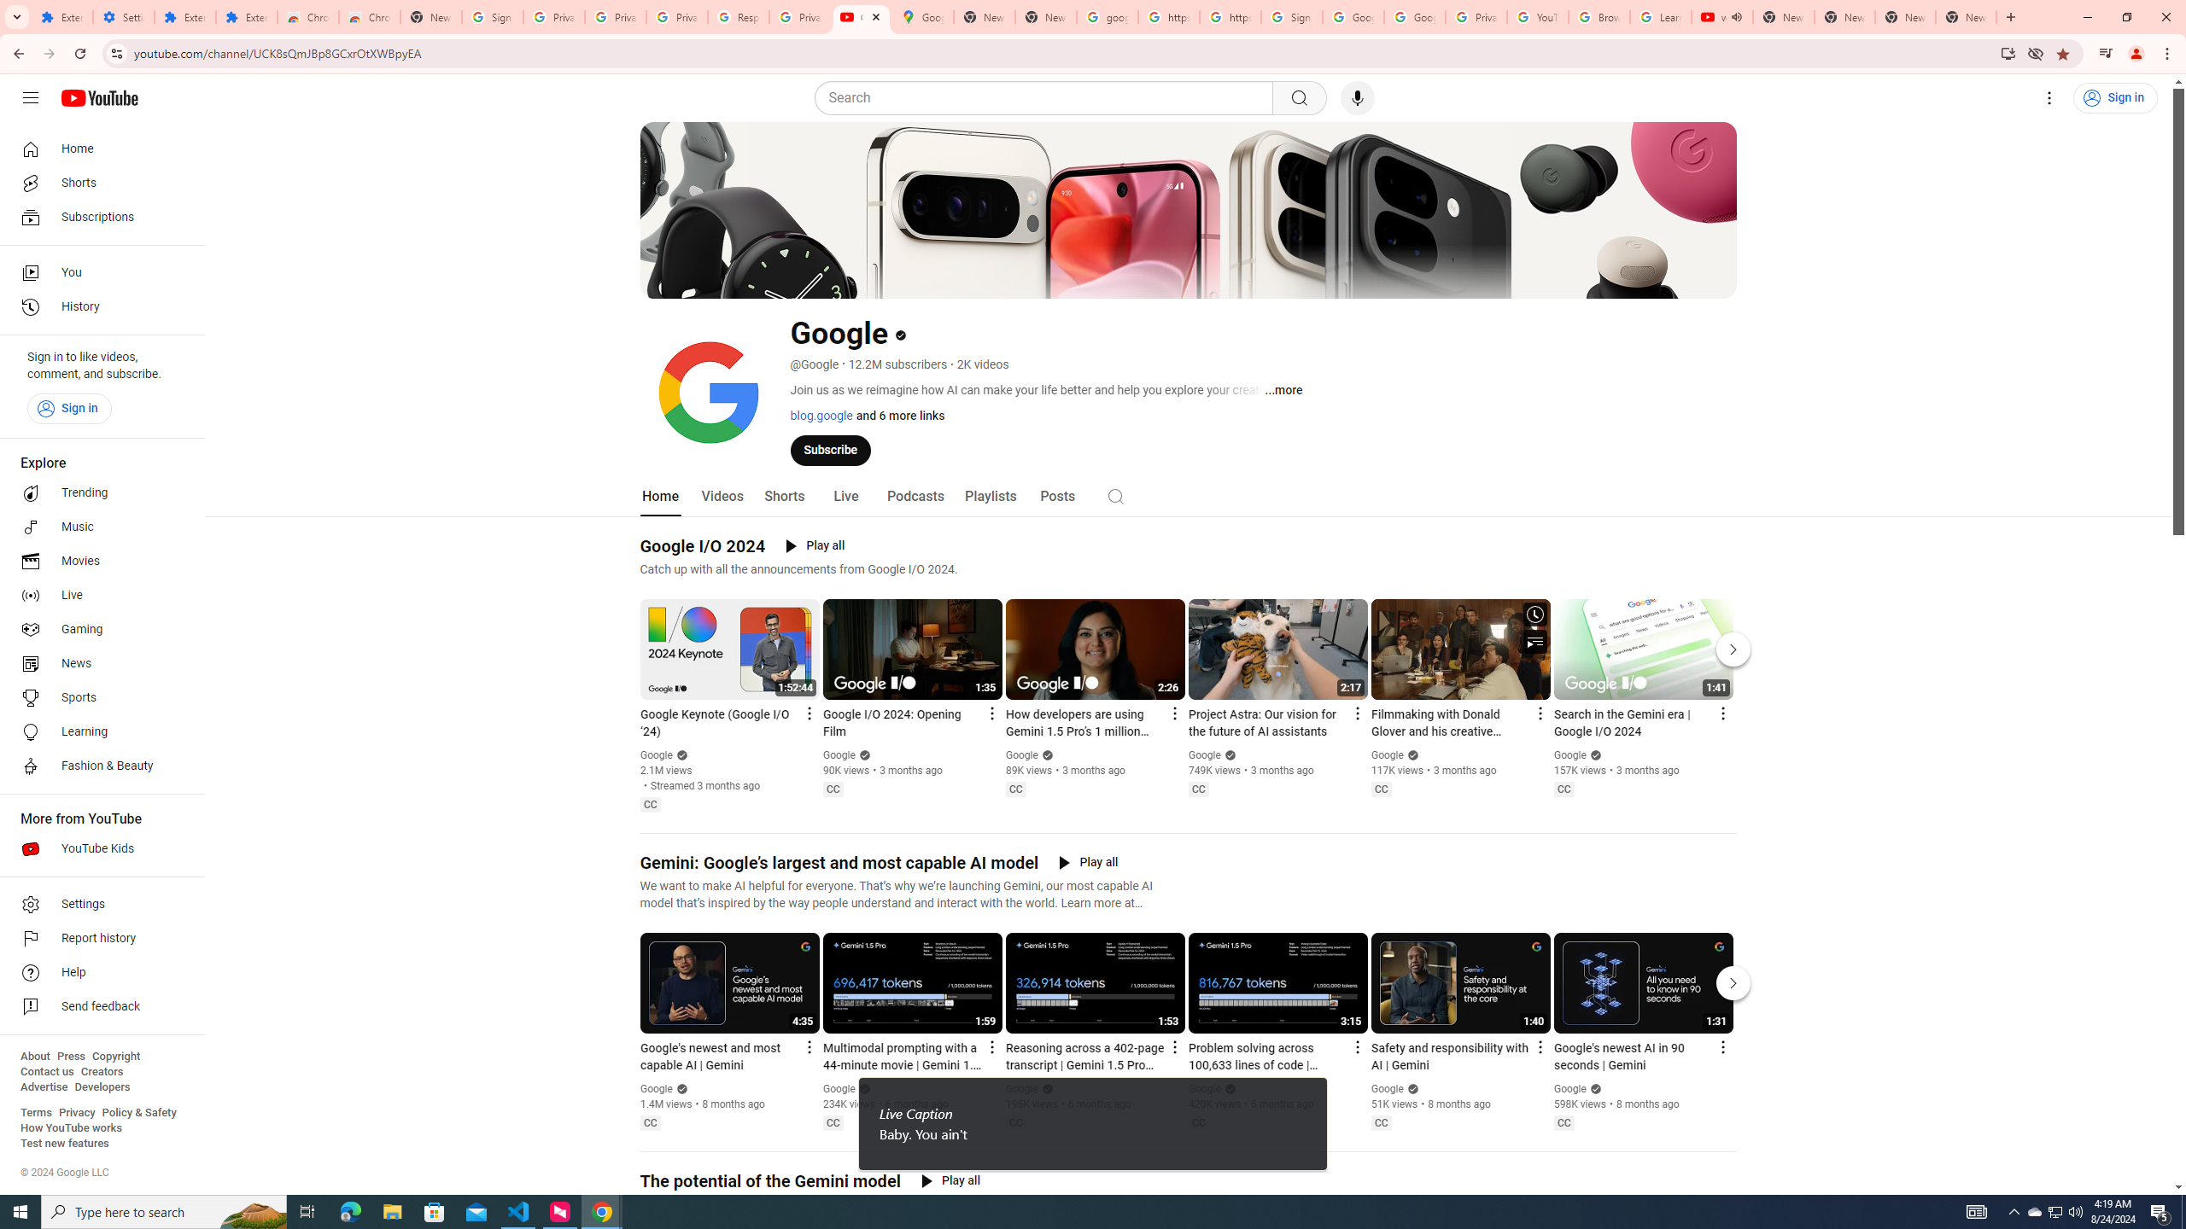  Describe the element at coordinates (1291, 17) in the screenshot. I see `Sign in - Google Accounts` at that location.